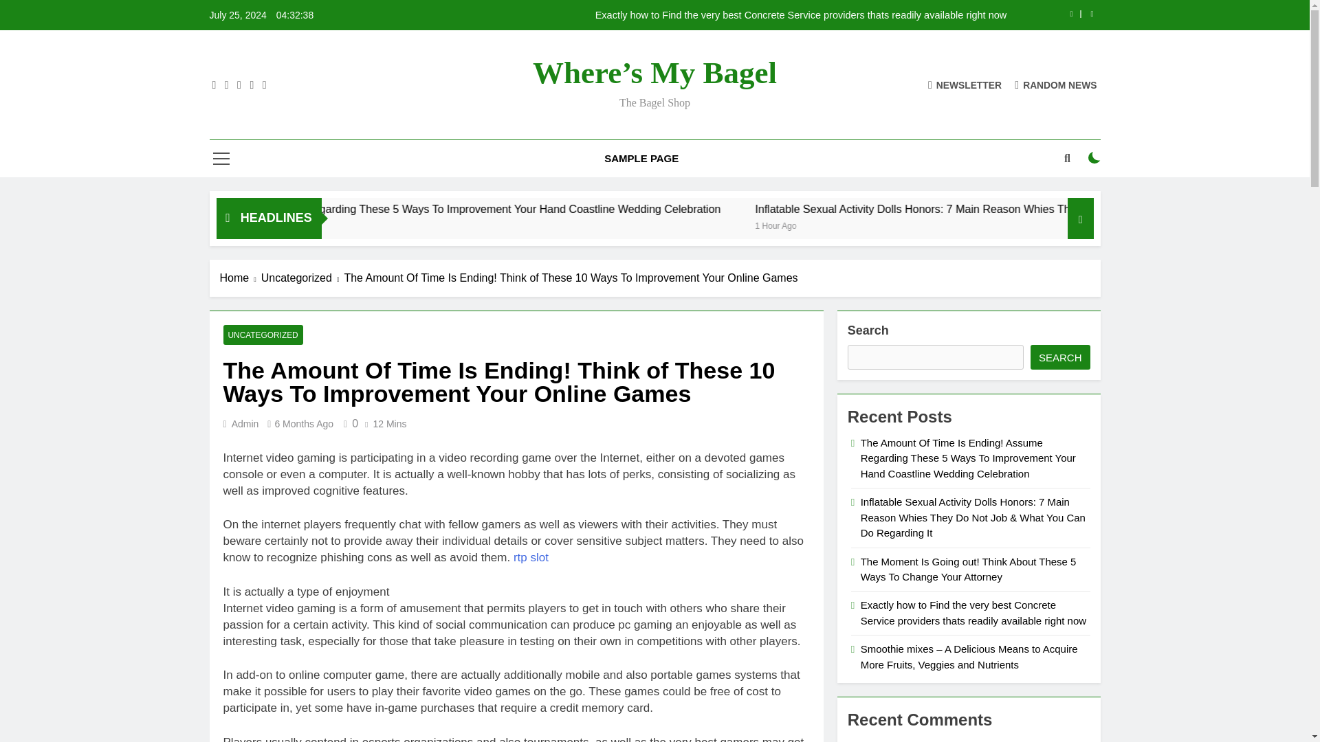  Describe the element at coordinates (1094, 158) in the screenshot. I see `on` at that location.